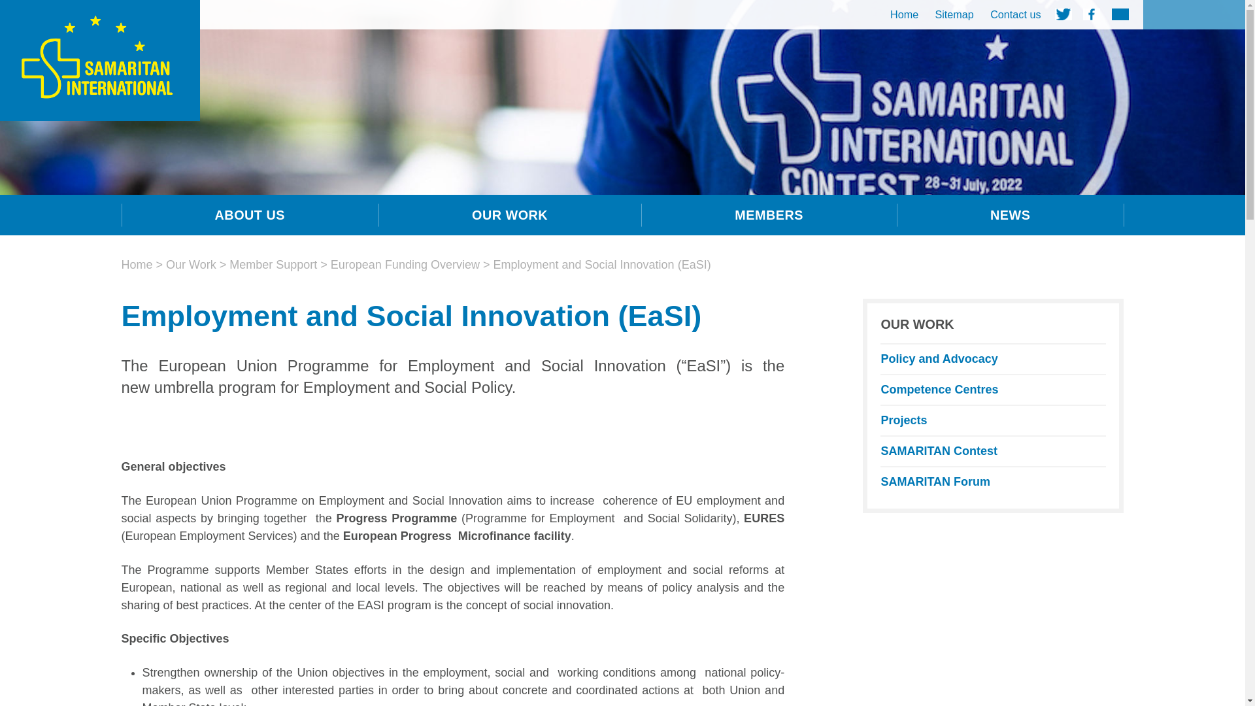 This screenshot has width=1255, height=706. I want to click on ABOUT US, so click(250, 214).